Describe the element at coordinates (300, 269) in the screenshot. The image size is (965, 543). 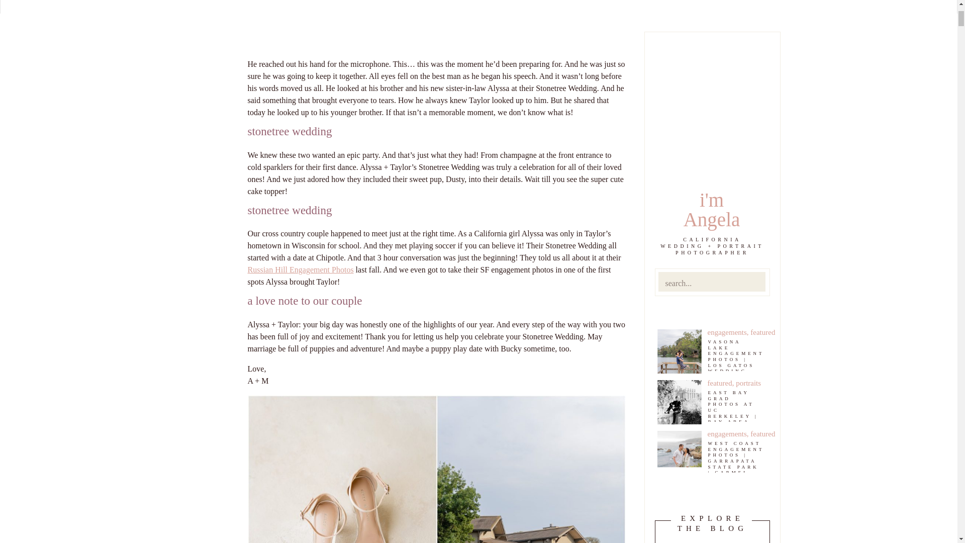
I see `Russian Hill Engagement Photos` at that location.